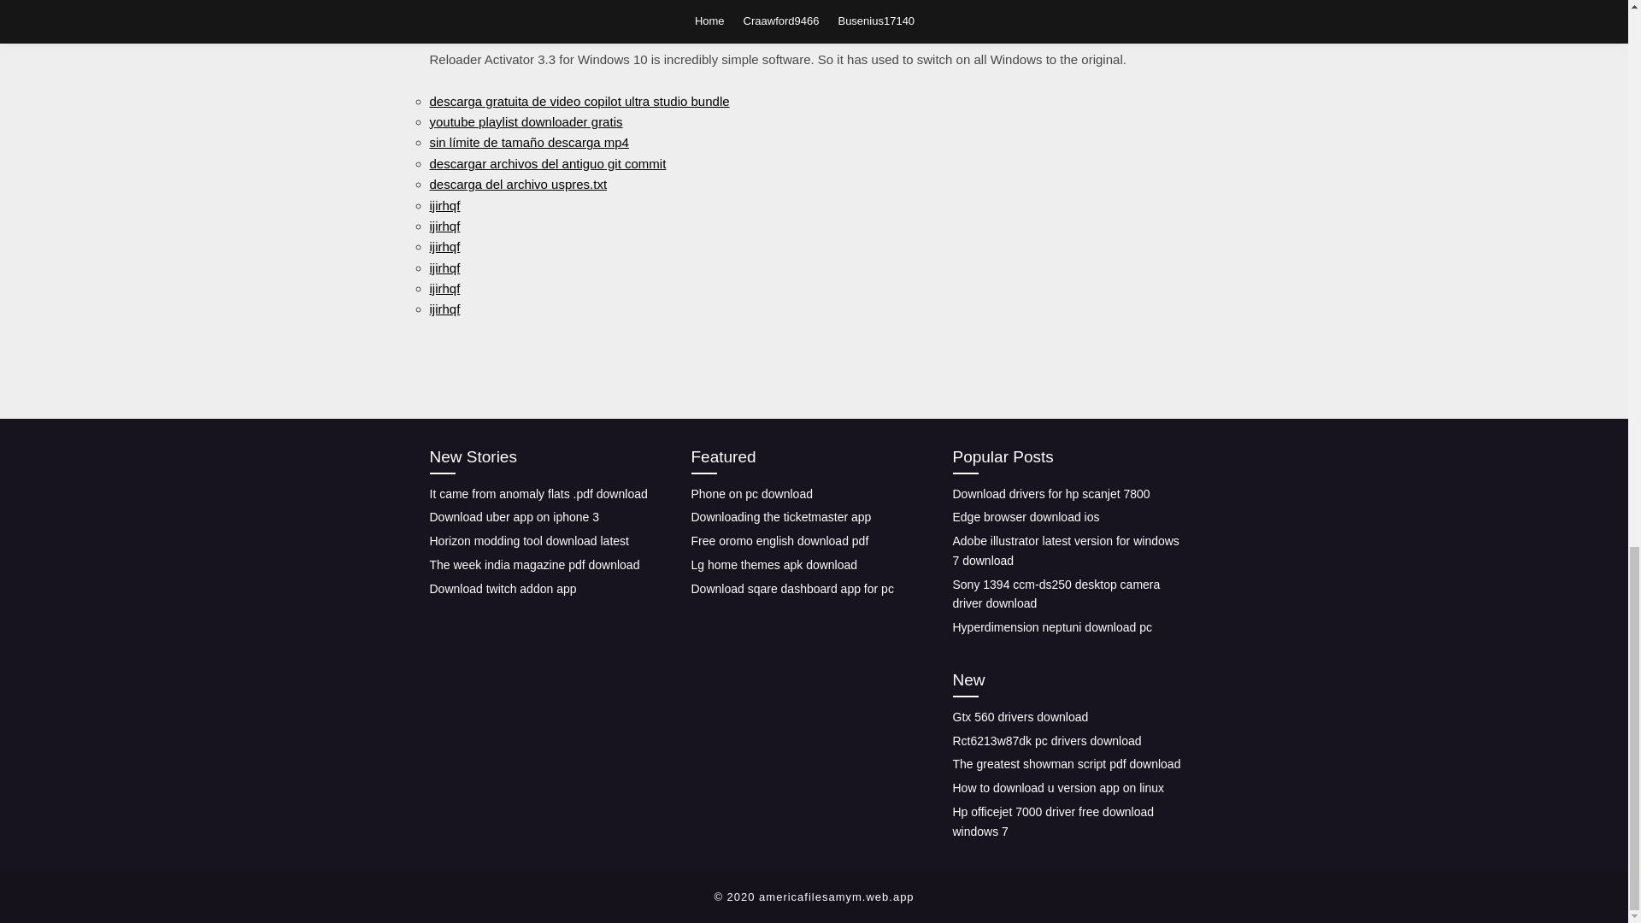 Image resolution: width=1641 pixels, height=923 pixels. What do you see at coordinates (444, 226) in the screenshot?
I see `ijirhqf` at bounding box center [444, 226].